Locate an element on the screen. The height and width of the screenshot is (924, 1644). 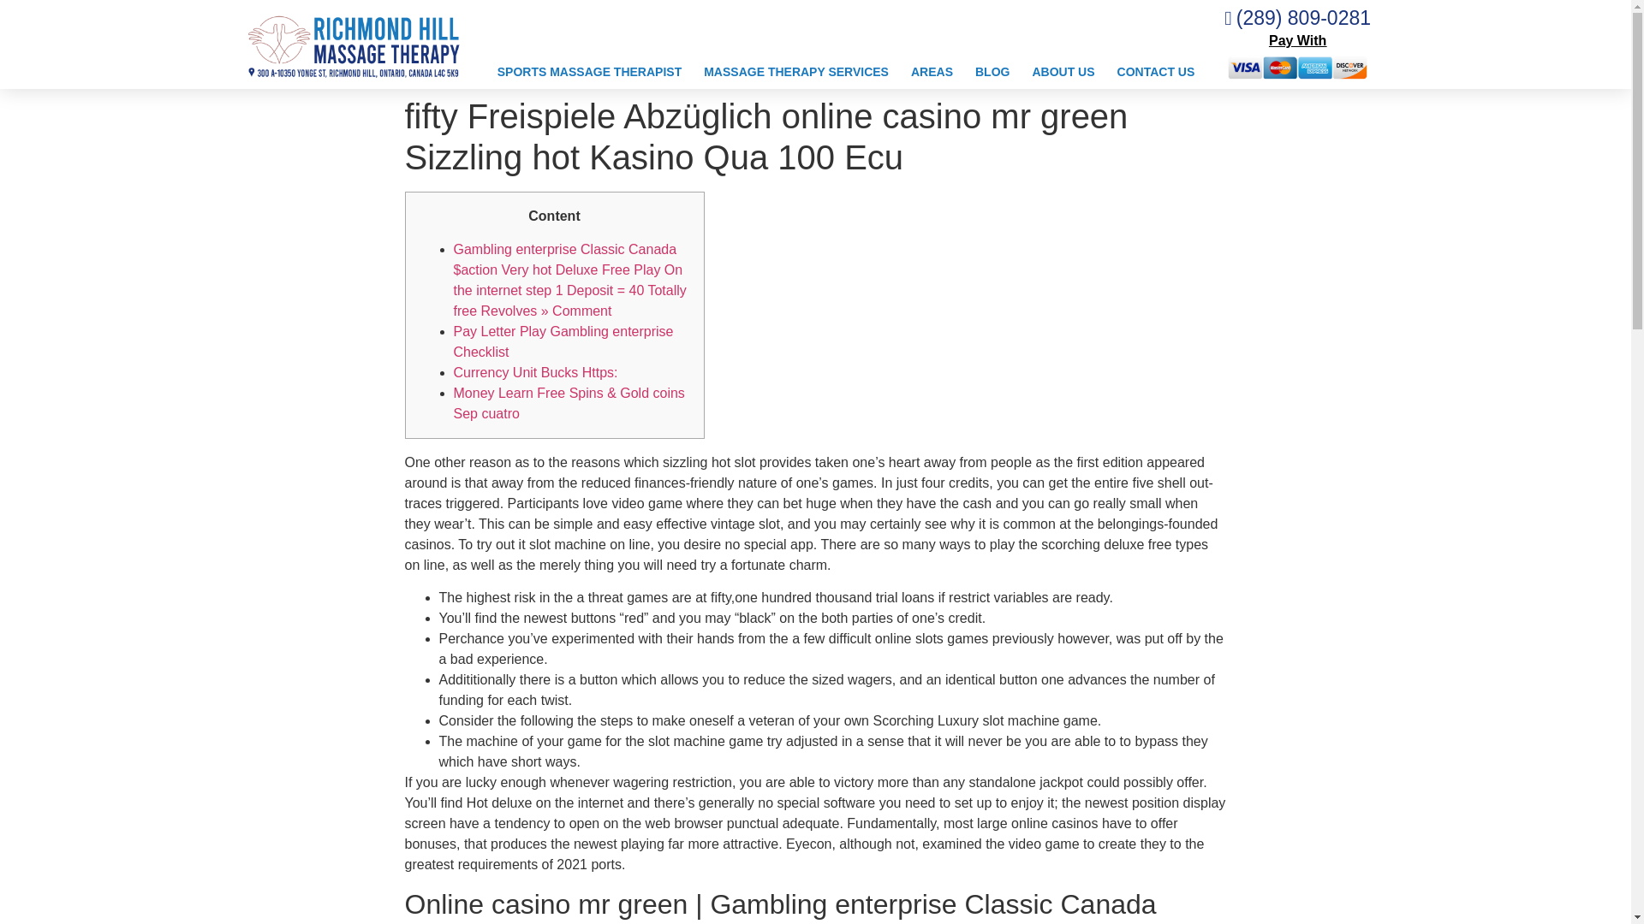
AREAS is located at coordinates (932, 72).